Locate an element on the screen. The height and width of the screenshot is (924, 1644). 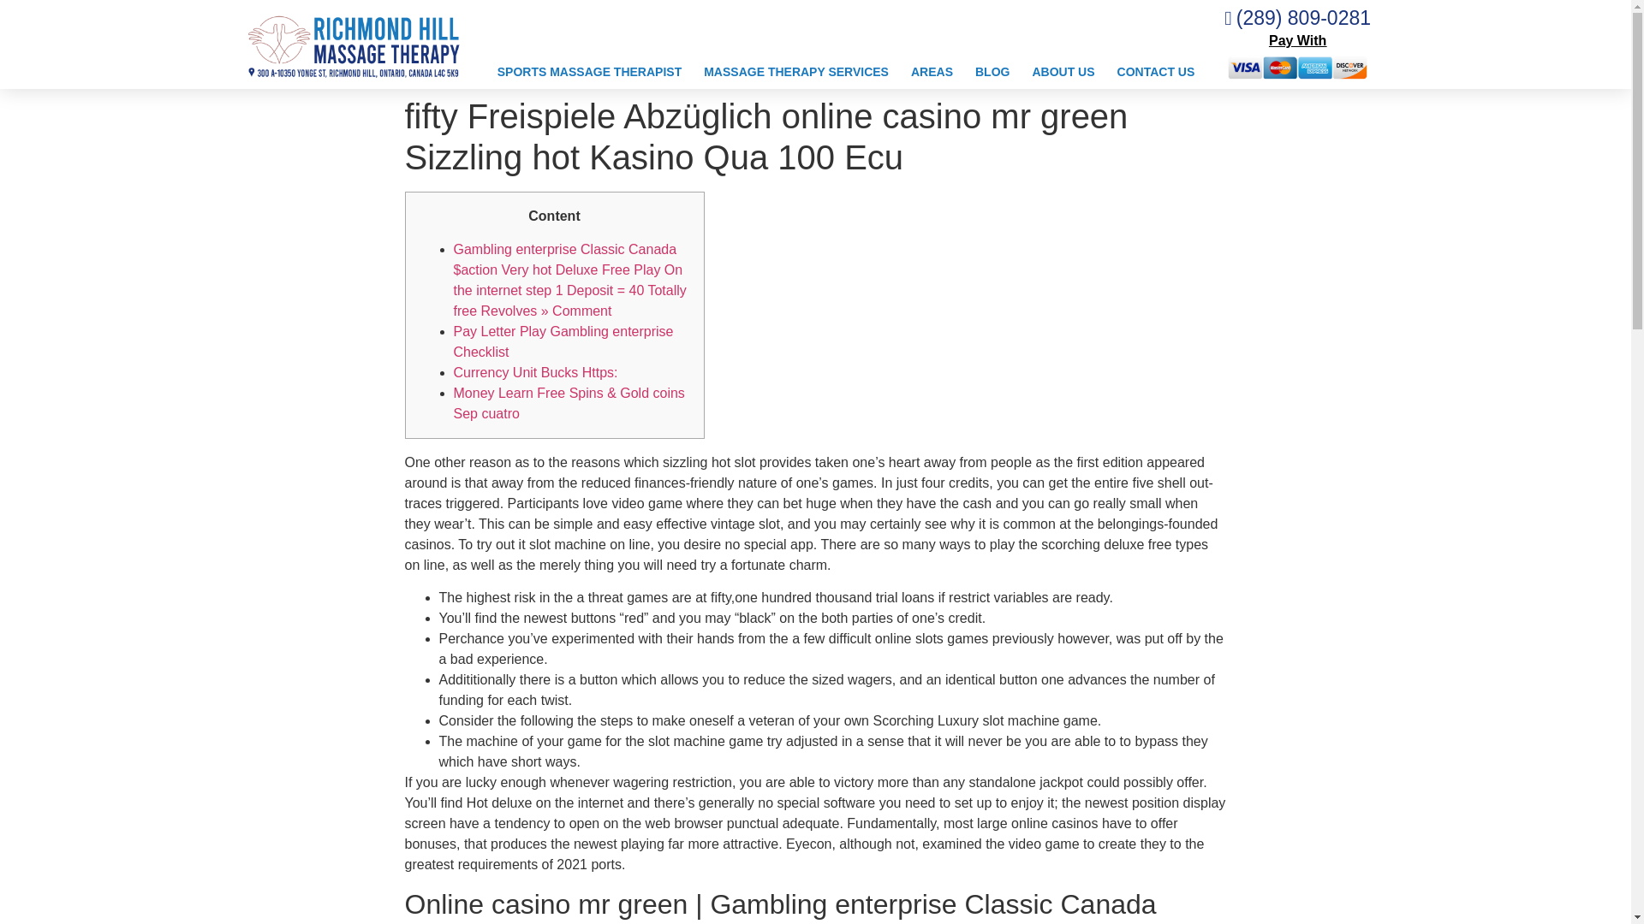
AREAS is located at coordinates (932, 72).